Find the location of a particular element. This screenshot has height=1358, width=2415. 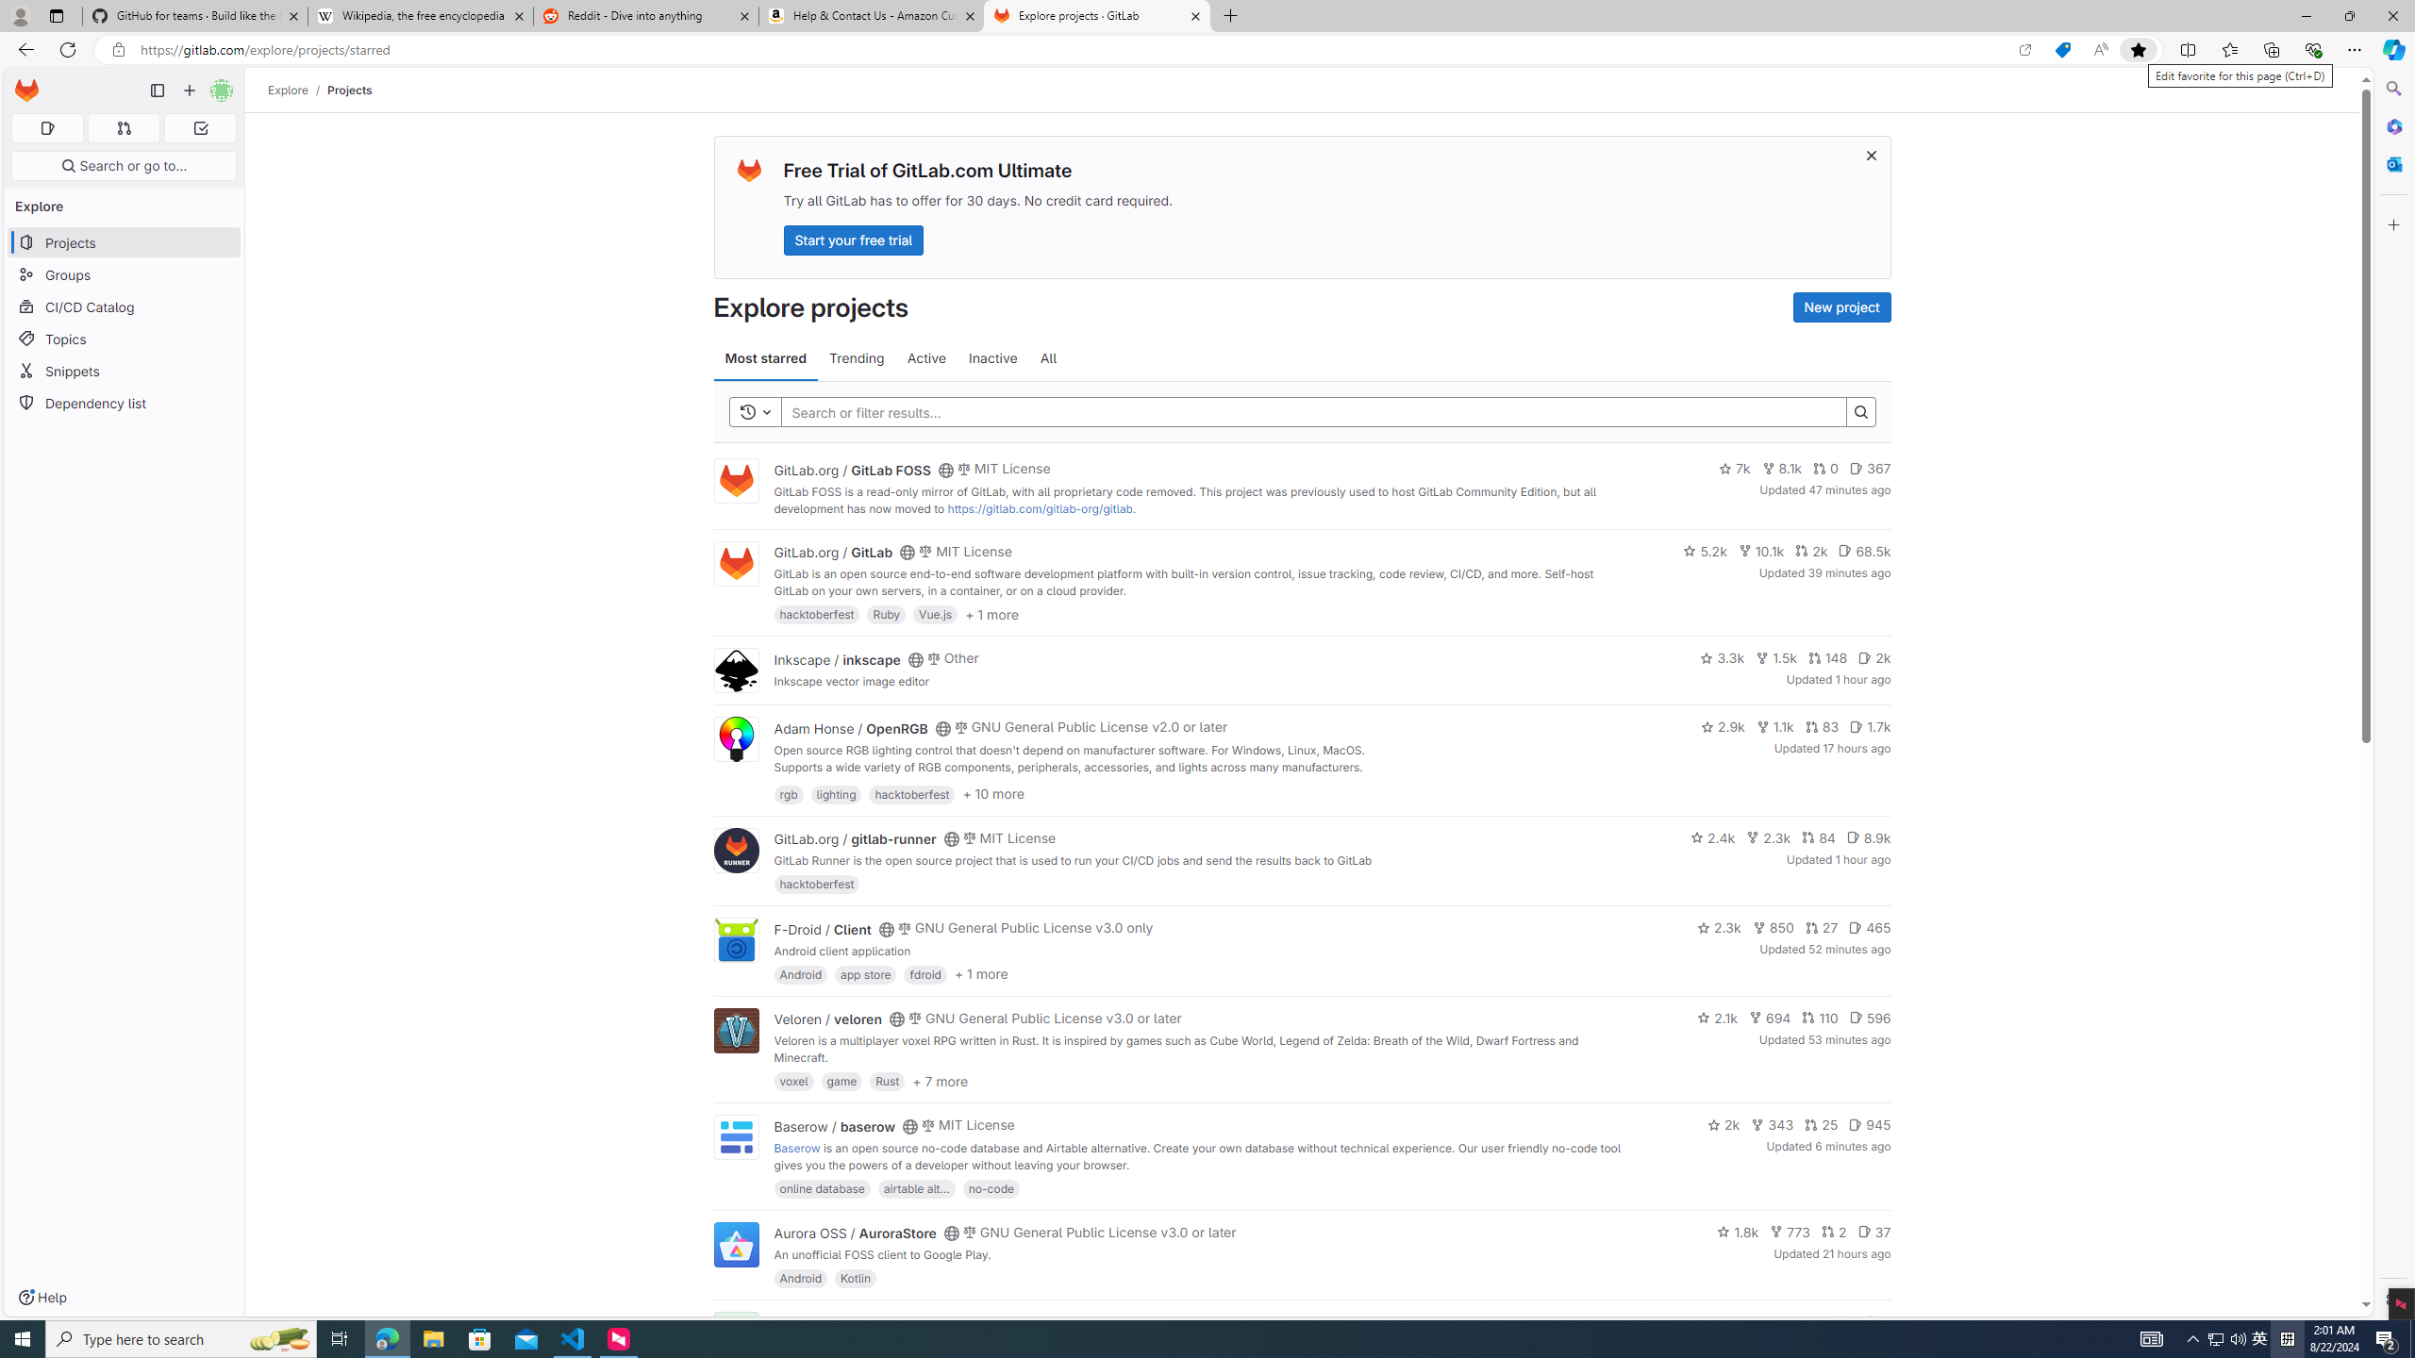

Vue.js is located at coordinates (936, 614).